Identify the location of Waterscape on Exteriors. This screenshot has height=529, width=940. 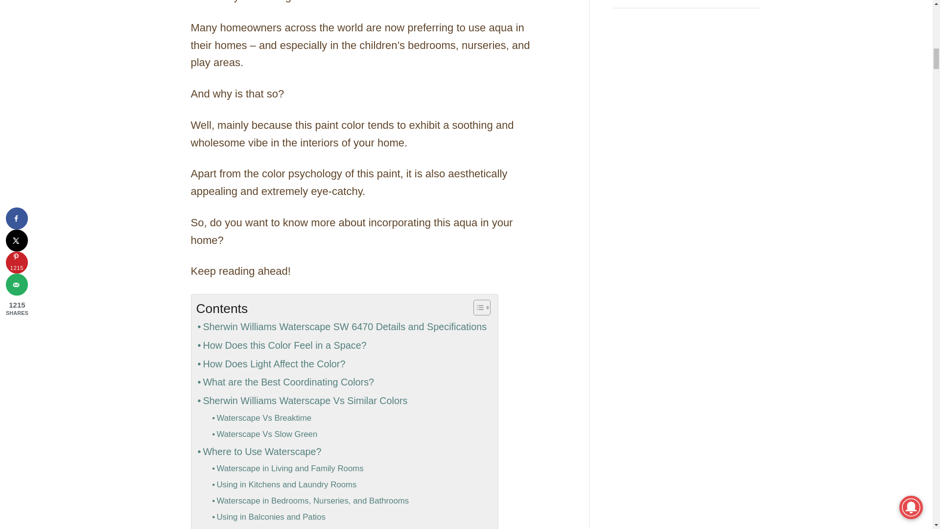
(259, 527).